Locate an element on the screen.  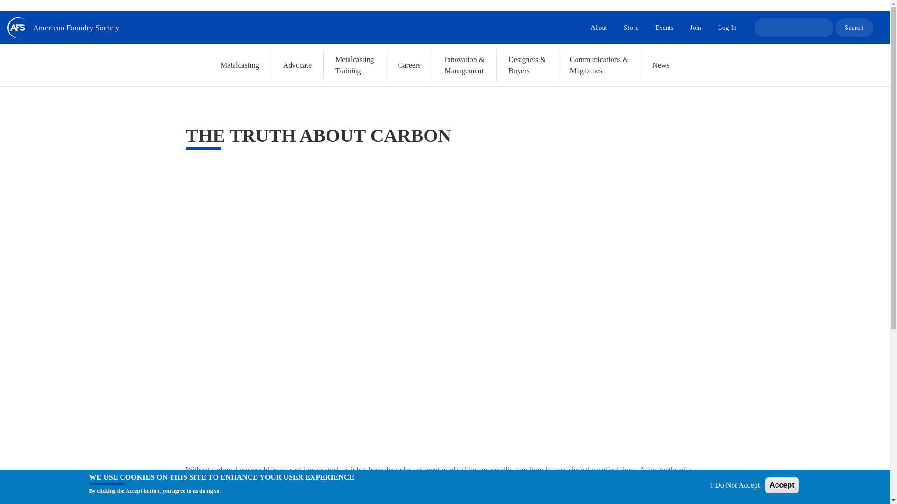
Home is located at coordinates (76, 27).